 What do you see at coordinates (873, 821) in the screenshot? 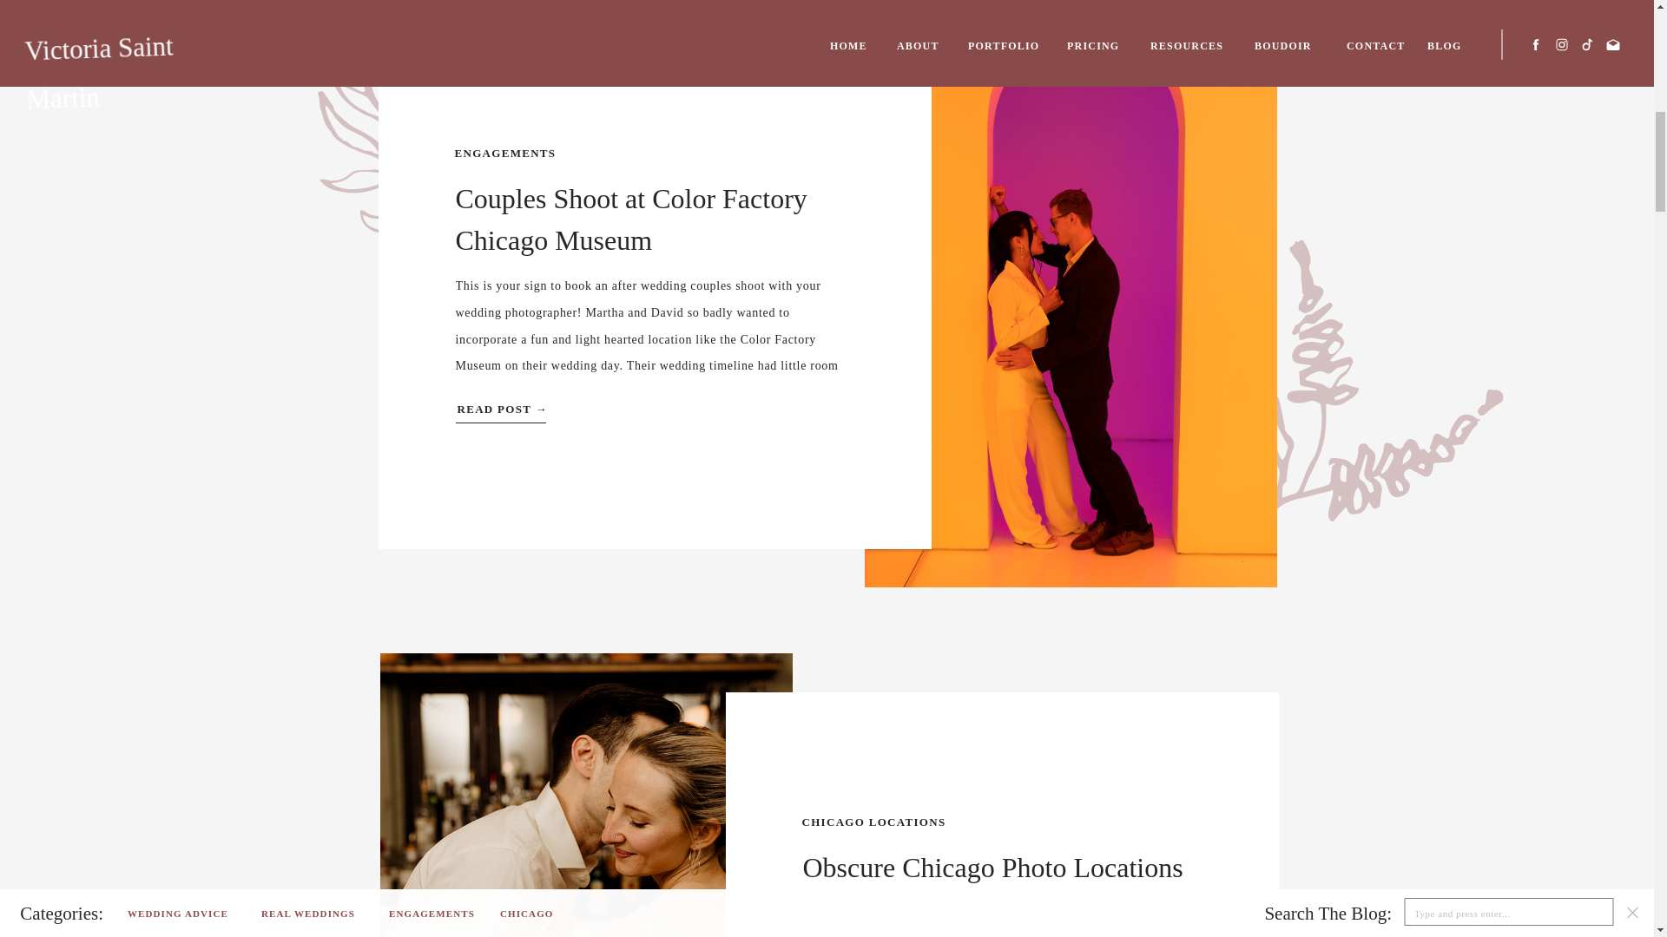
I see `CHICAGO LOCATIONS` at bounding box center [873, 821].